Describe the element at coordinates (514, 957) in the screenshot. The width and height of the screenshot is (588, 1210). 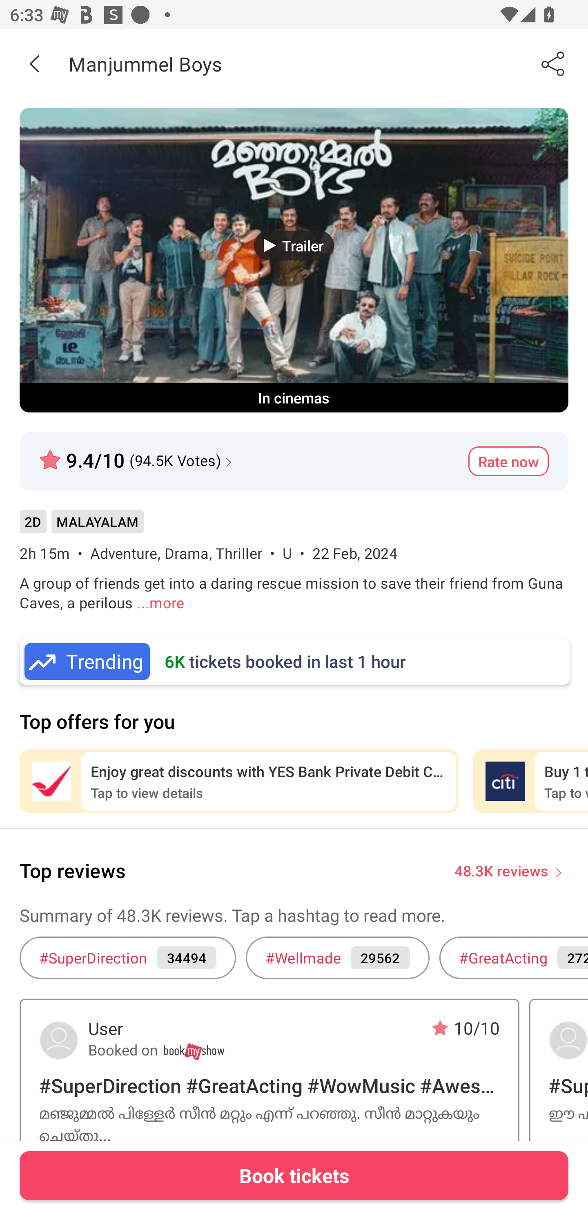
I see `#GreatActing 27280` at that location.